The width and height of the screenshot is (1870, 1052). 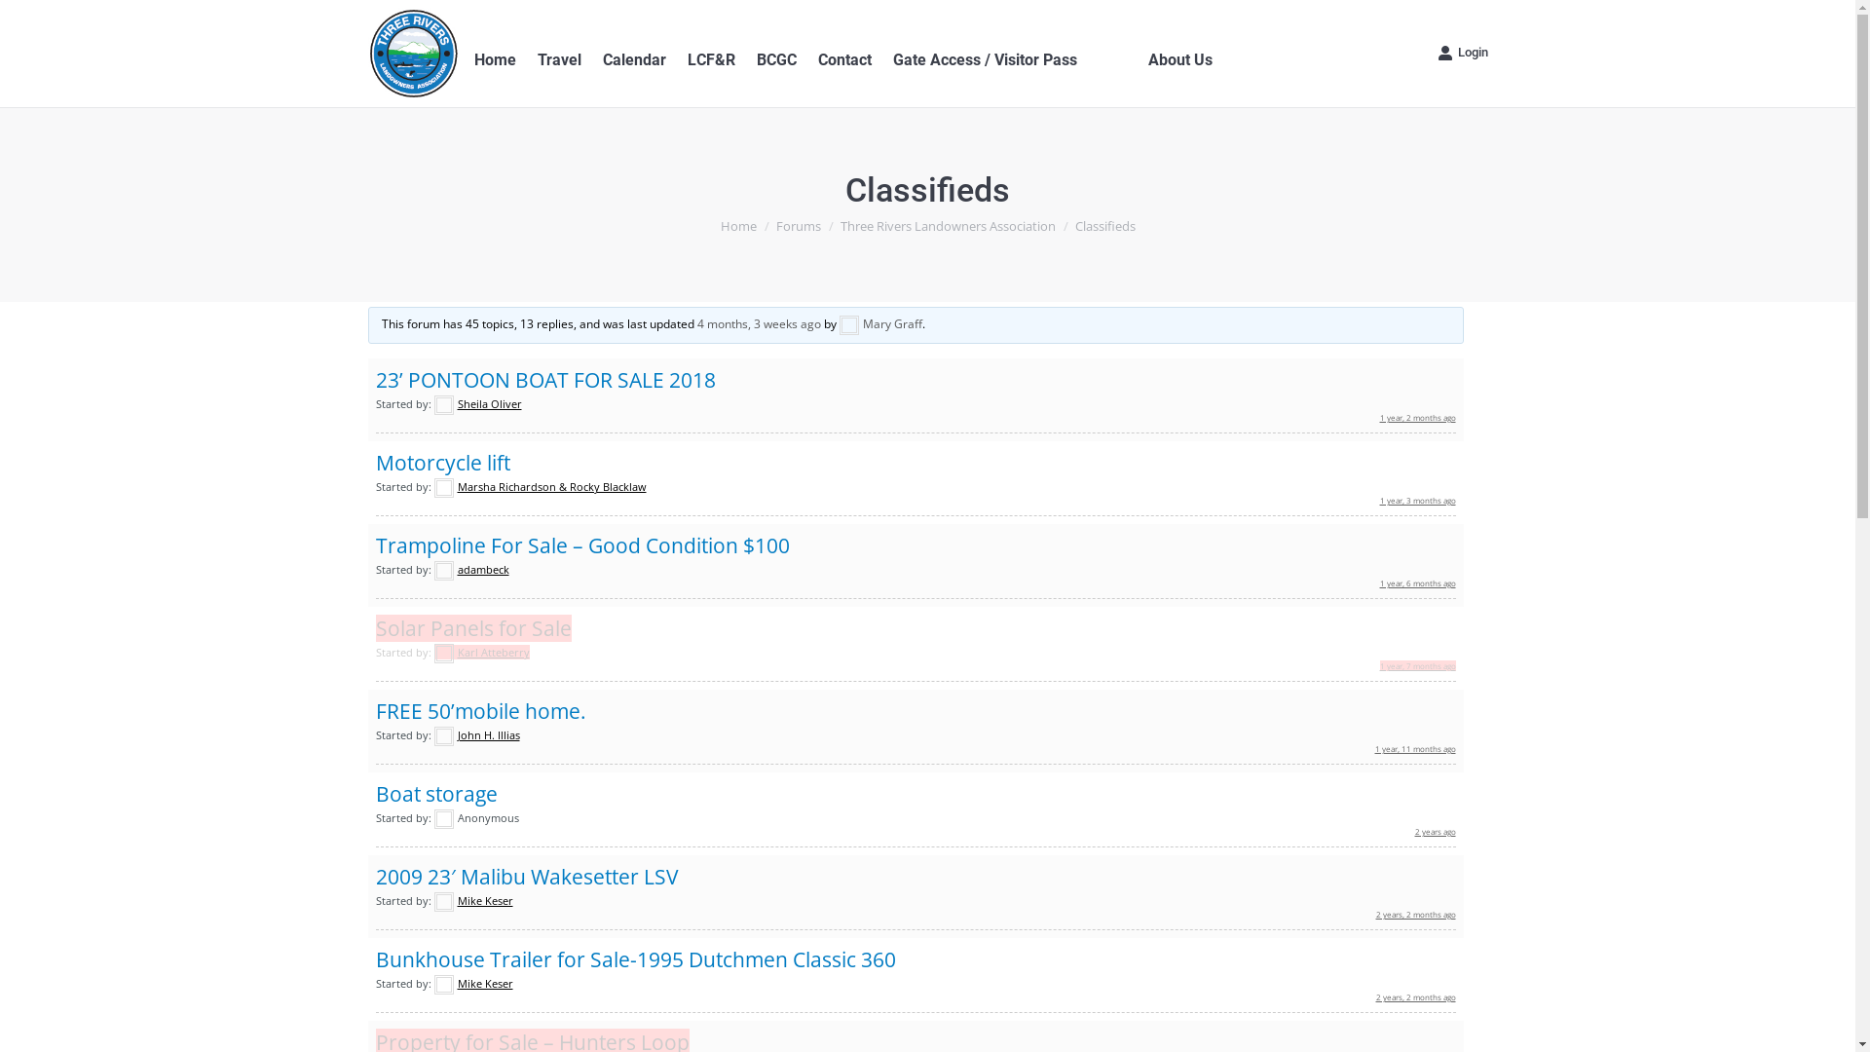 I want to click on Sheila Oliver, so click(x=478, y=403).